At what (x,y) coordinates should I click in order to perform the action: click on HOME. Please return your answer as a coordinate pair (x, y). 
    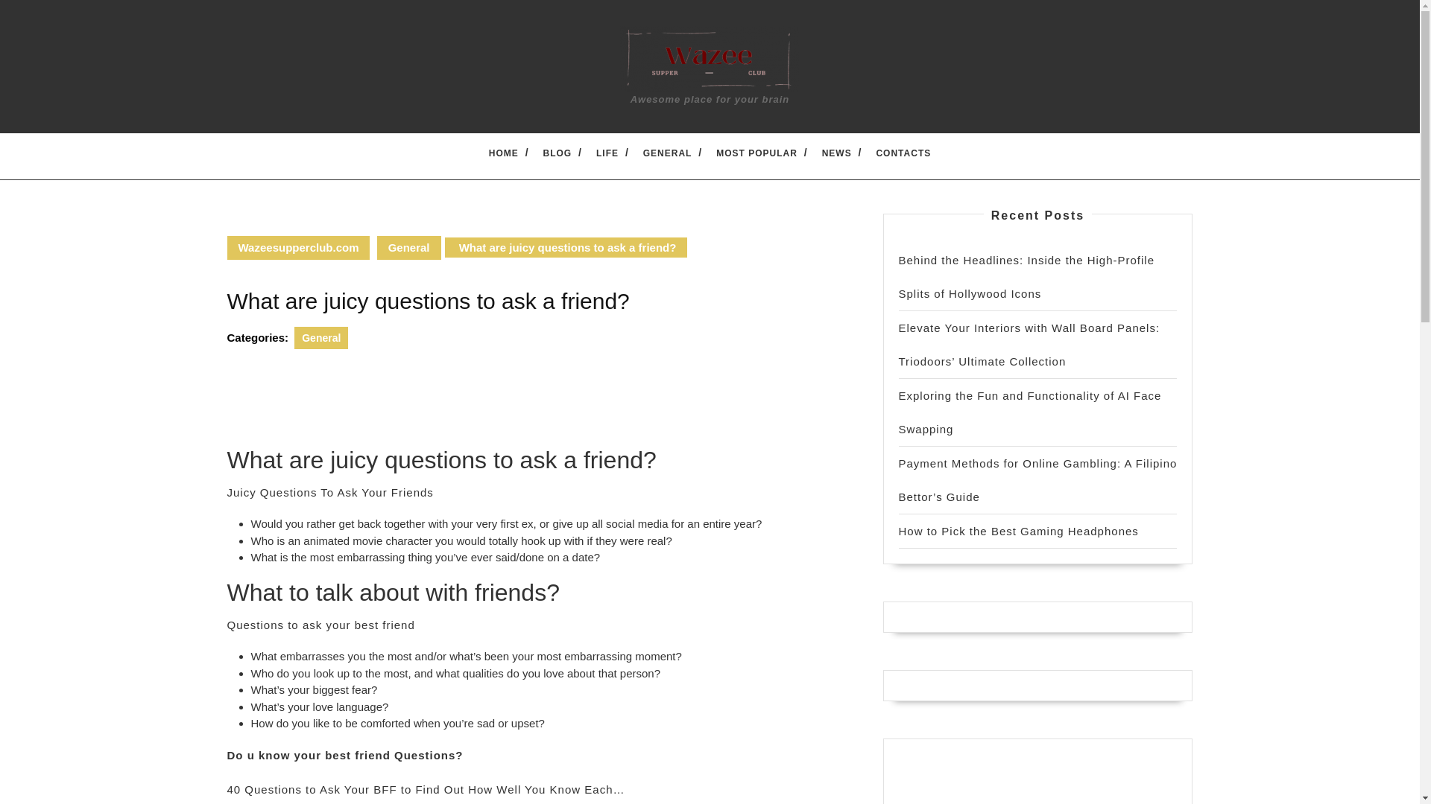
    Looking at the image, I should click on (503, 153).